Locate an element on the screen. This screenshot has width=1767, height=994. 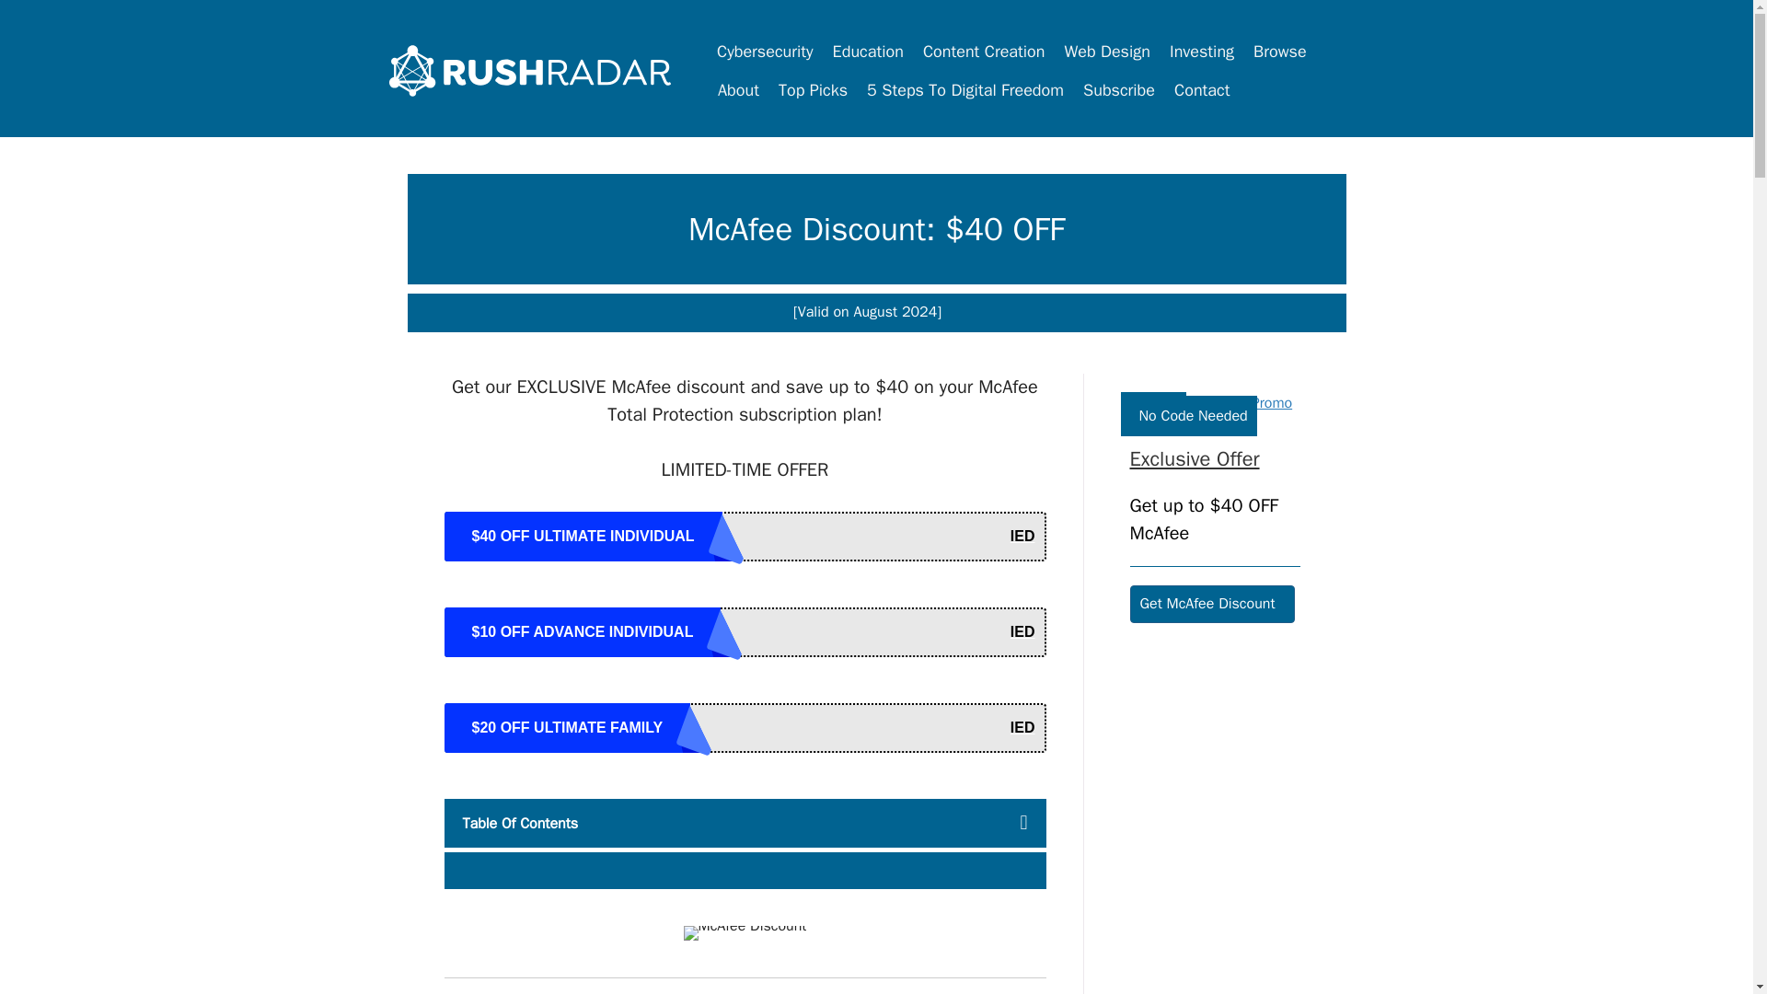
Content Creation is located at coordinates (984, 51).